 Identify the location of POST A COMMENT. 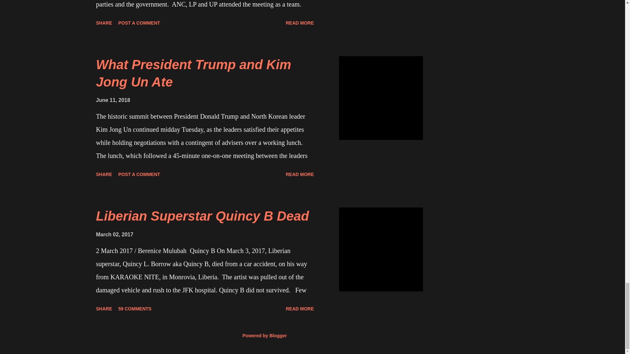
(139, 174).